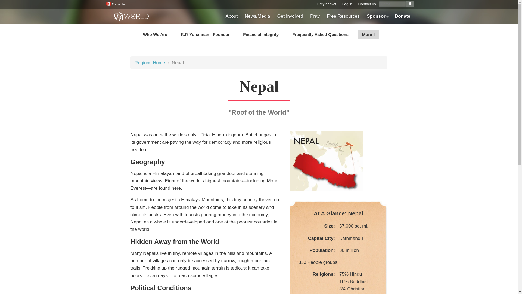 This screenshot has width=522, height=294. Describe the element at coordinates (377, 16) in the screenshot. I see `Sponsor` at that location.